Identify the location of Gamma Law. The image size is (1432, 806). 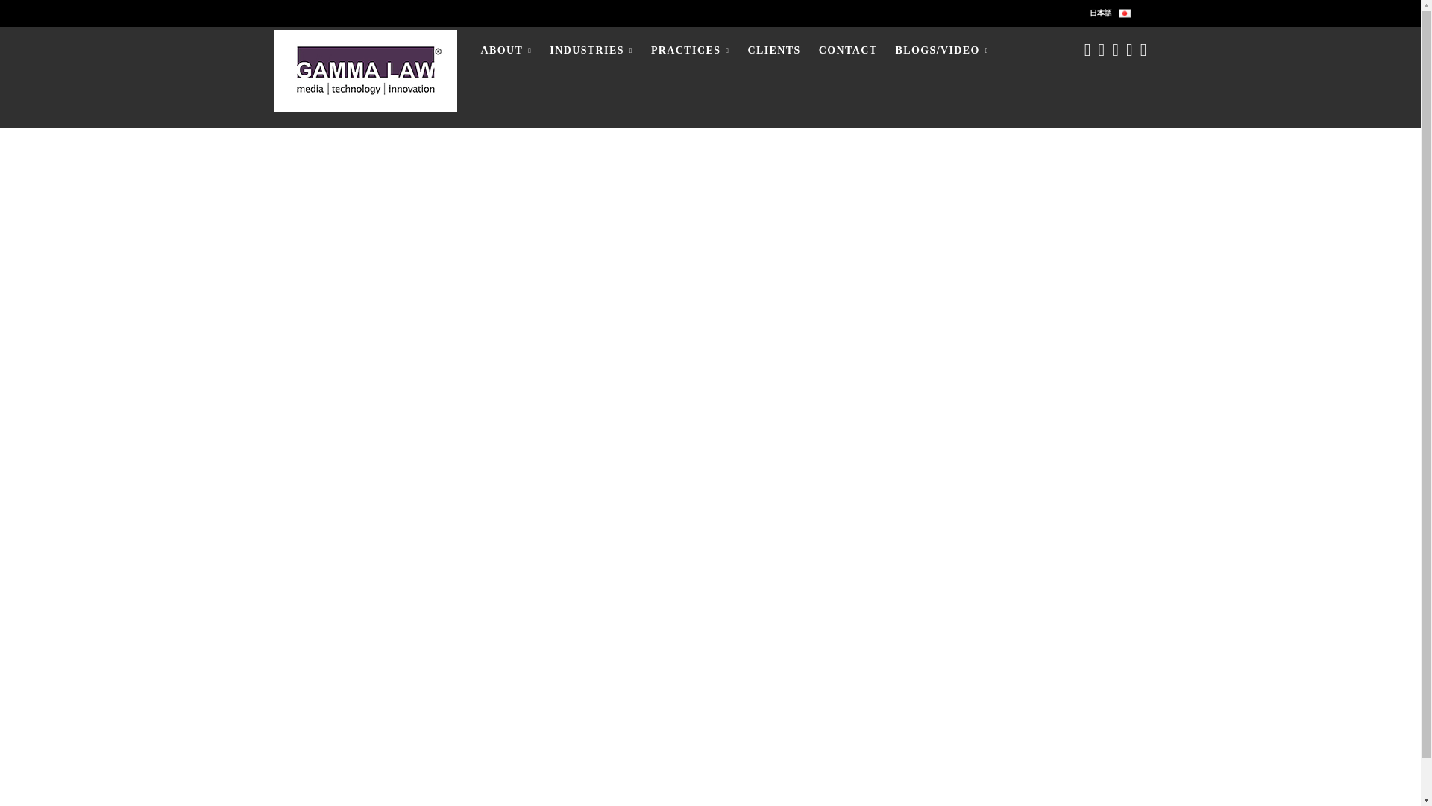
(365, 70).